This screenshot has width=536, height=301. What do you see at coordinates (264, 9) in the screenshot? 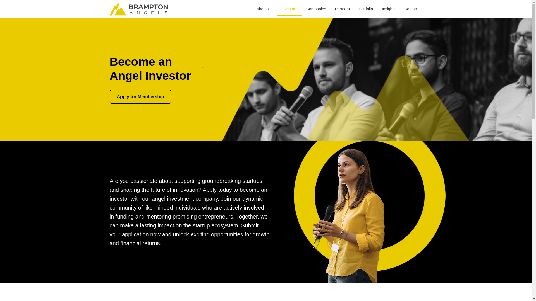
I see `About Us` at bounding box center [264, 9].